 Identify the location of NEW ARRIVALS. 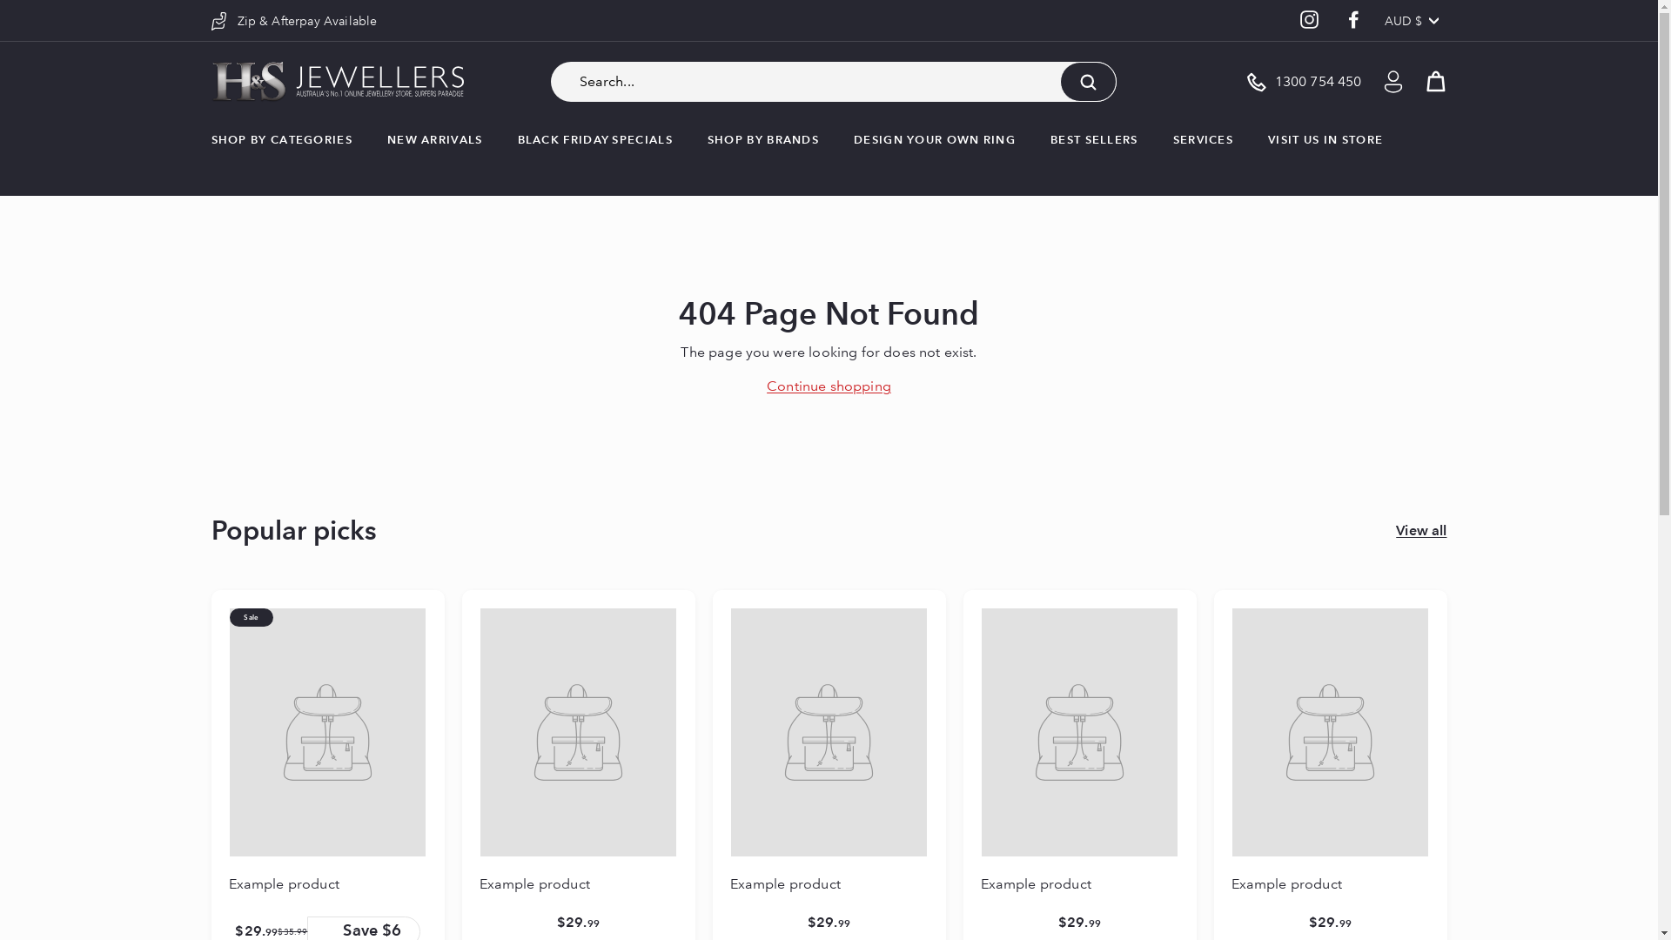
(435, 141).